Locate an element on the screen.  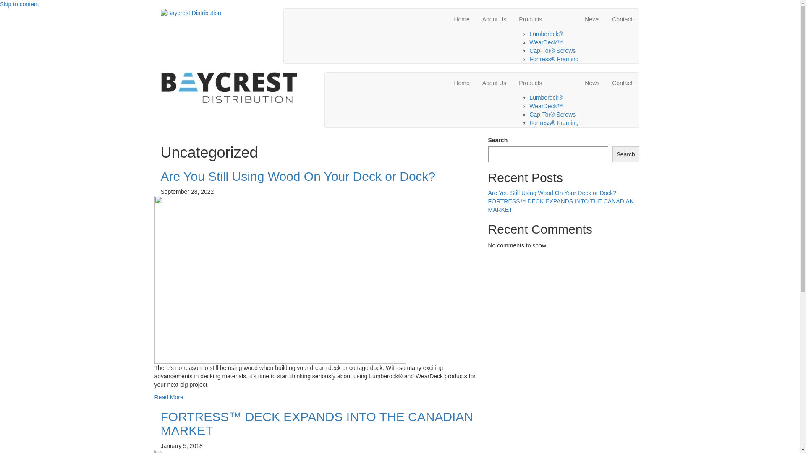
About Us is located at coordinates (495, 19).